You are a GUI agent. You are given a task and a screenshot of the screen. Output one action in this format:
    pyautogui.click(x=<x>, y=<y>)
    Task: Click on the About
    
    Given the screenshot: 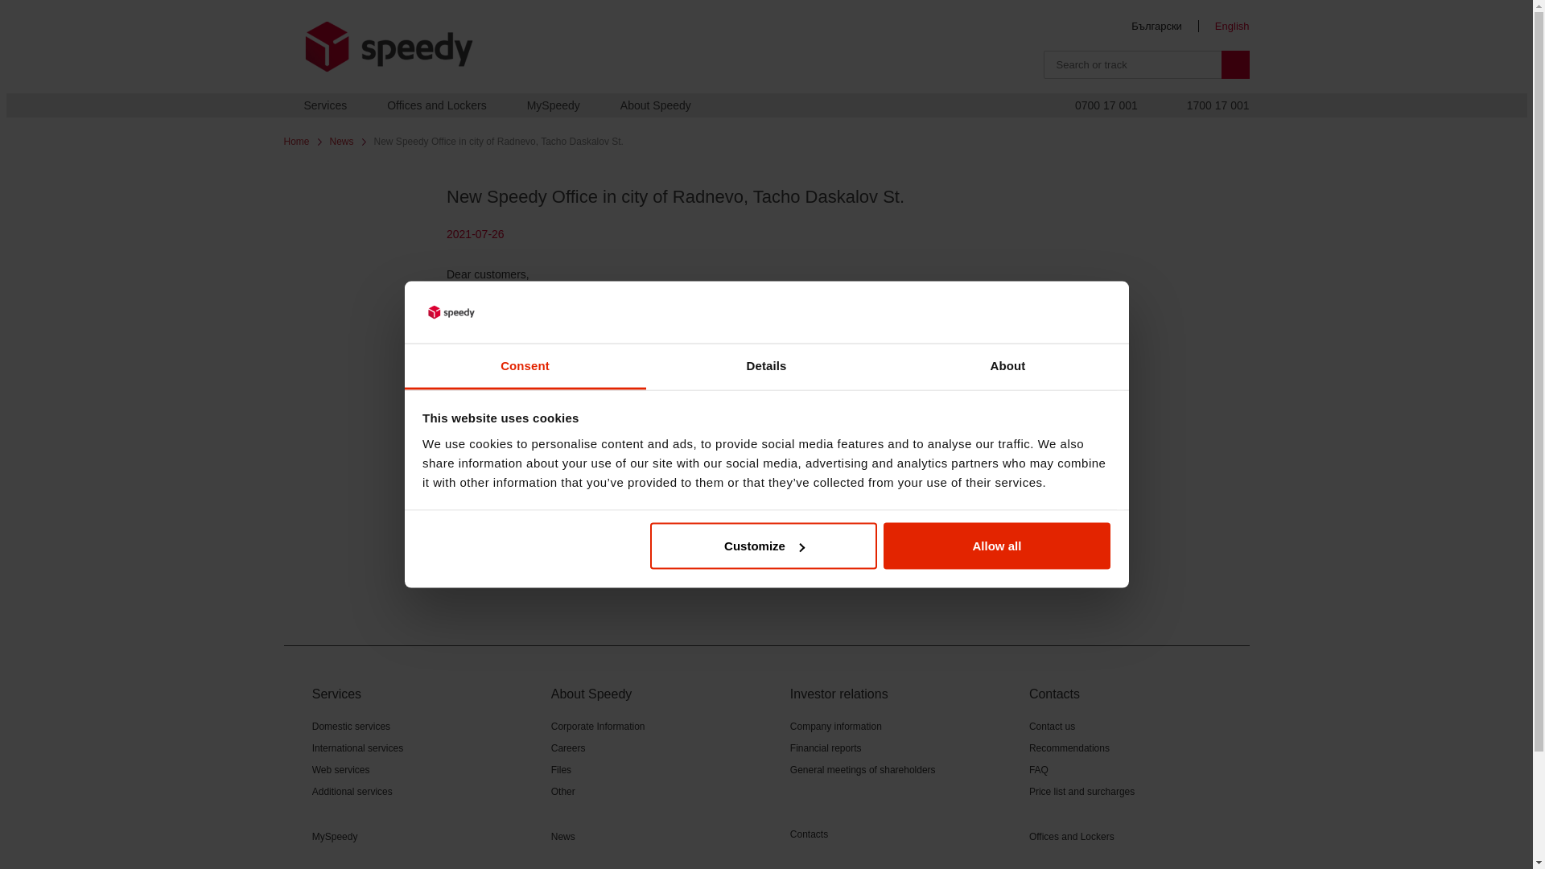 What is the action you would take?
    pyautogui.click(x=1007, y=365)
    